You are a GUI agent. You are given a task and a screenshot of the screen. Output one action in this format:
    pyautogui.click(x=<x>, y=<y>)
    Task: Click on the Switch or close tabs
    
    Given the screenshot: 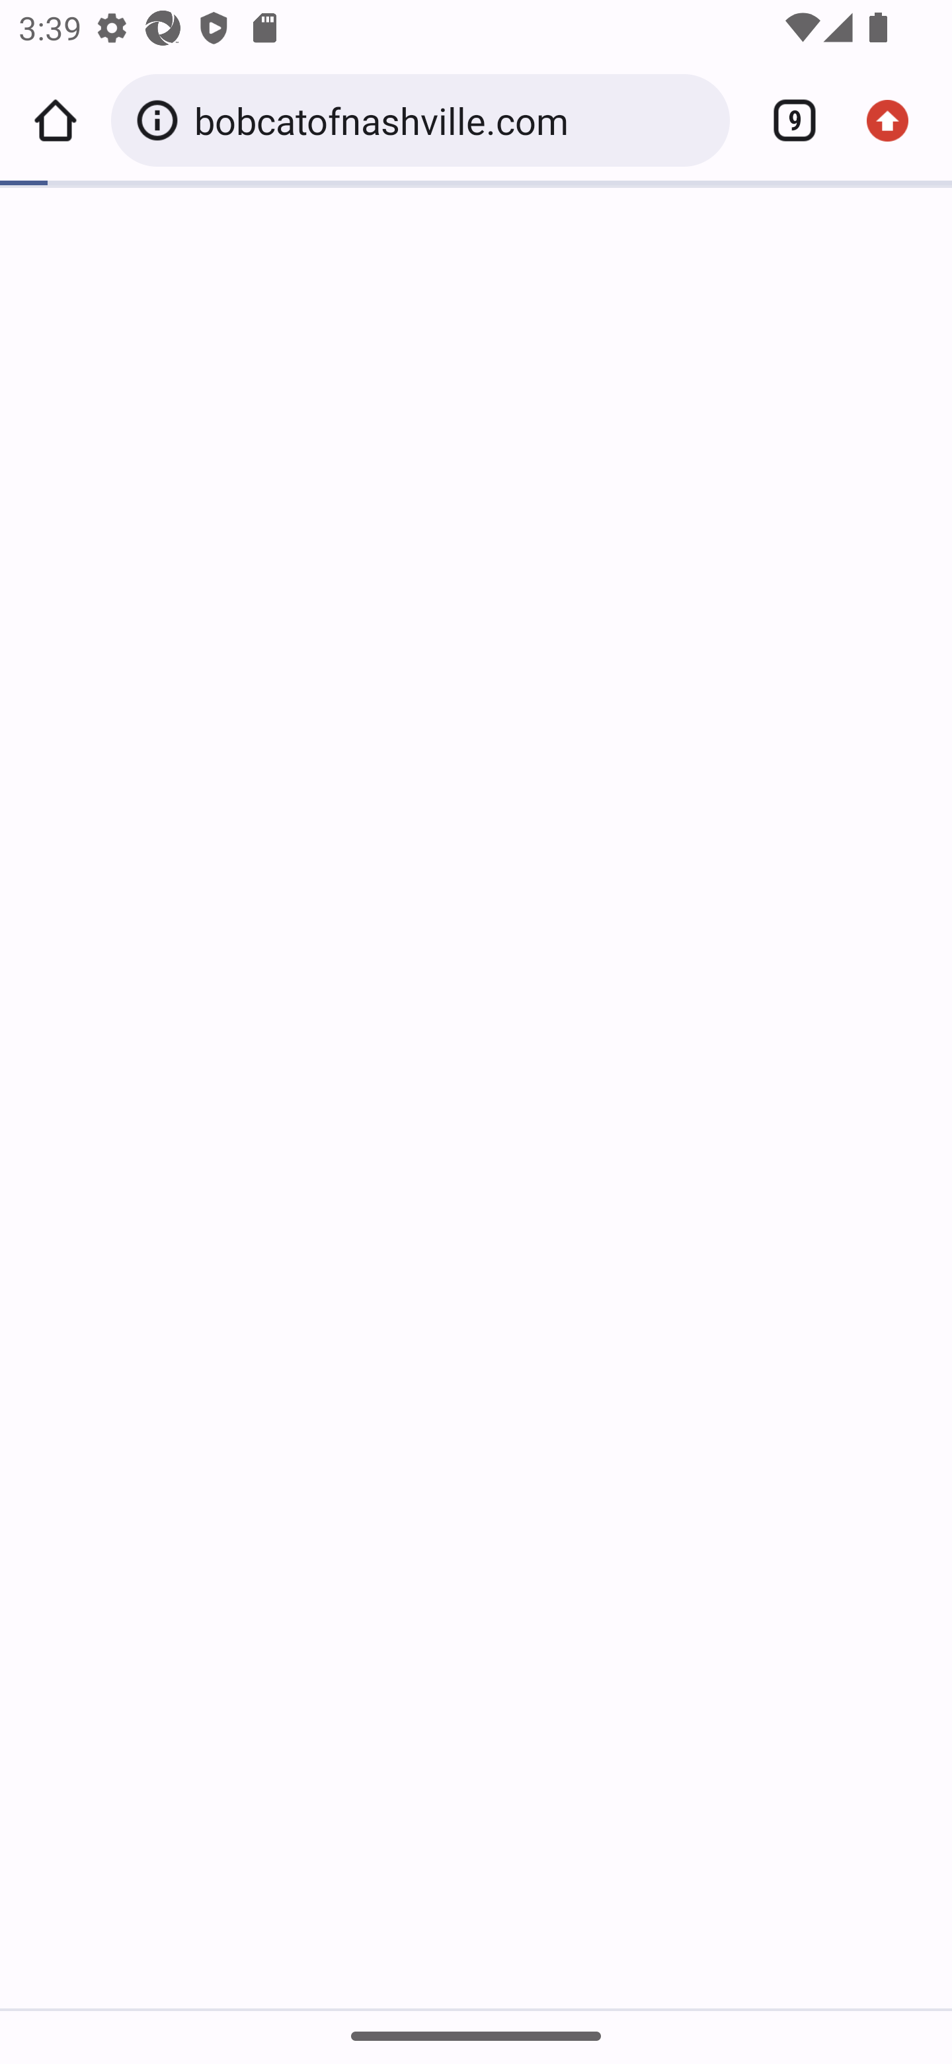 What is the action you would take?
    pyautogui.click(x=785, y=120)
    